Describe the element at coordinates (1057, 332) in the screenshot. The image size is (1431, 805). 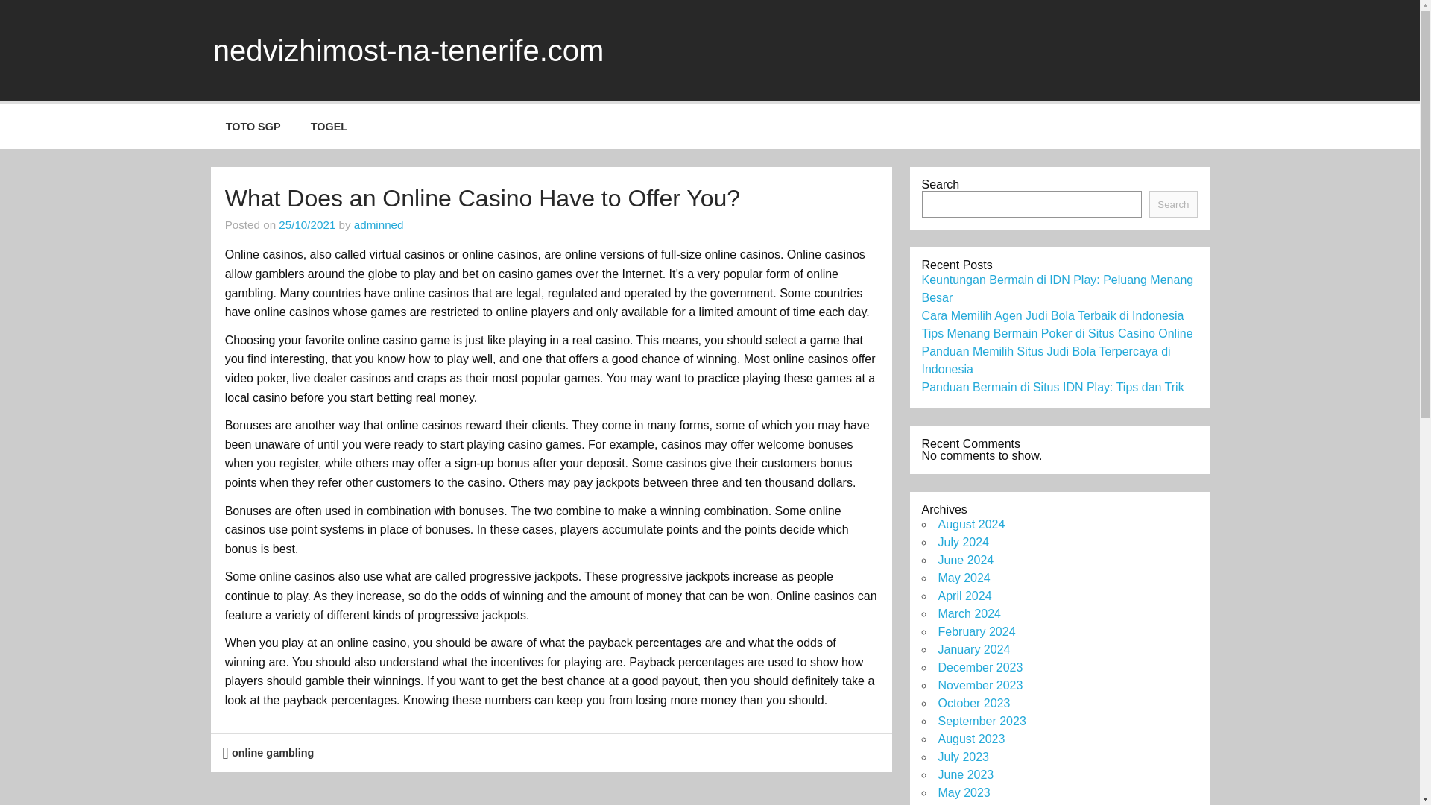
I see `Tips Menang Bermain Poker di Situs Casino Online` at that location.